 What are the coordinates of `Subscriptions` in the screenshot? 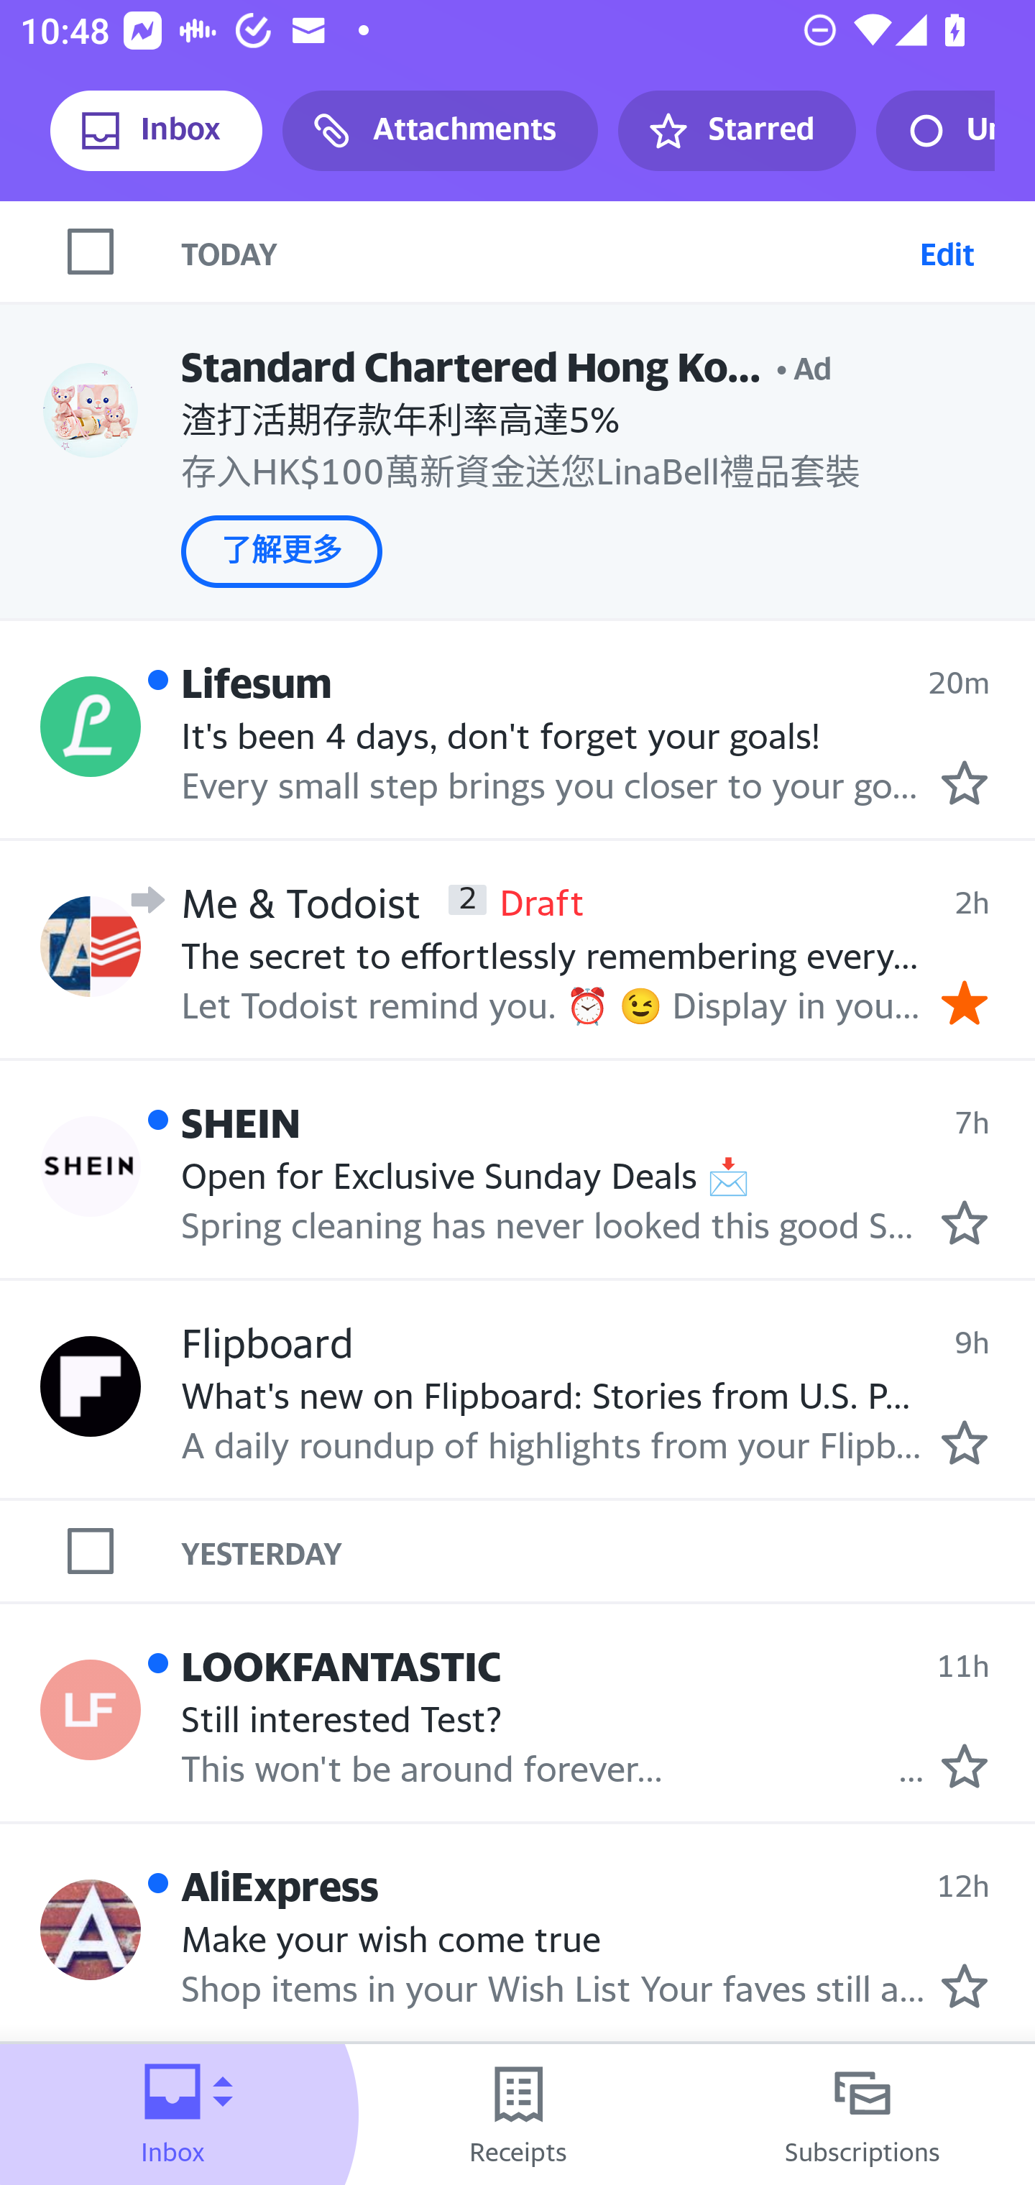 It's located at (862, 2115).